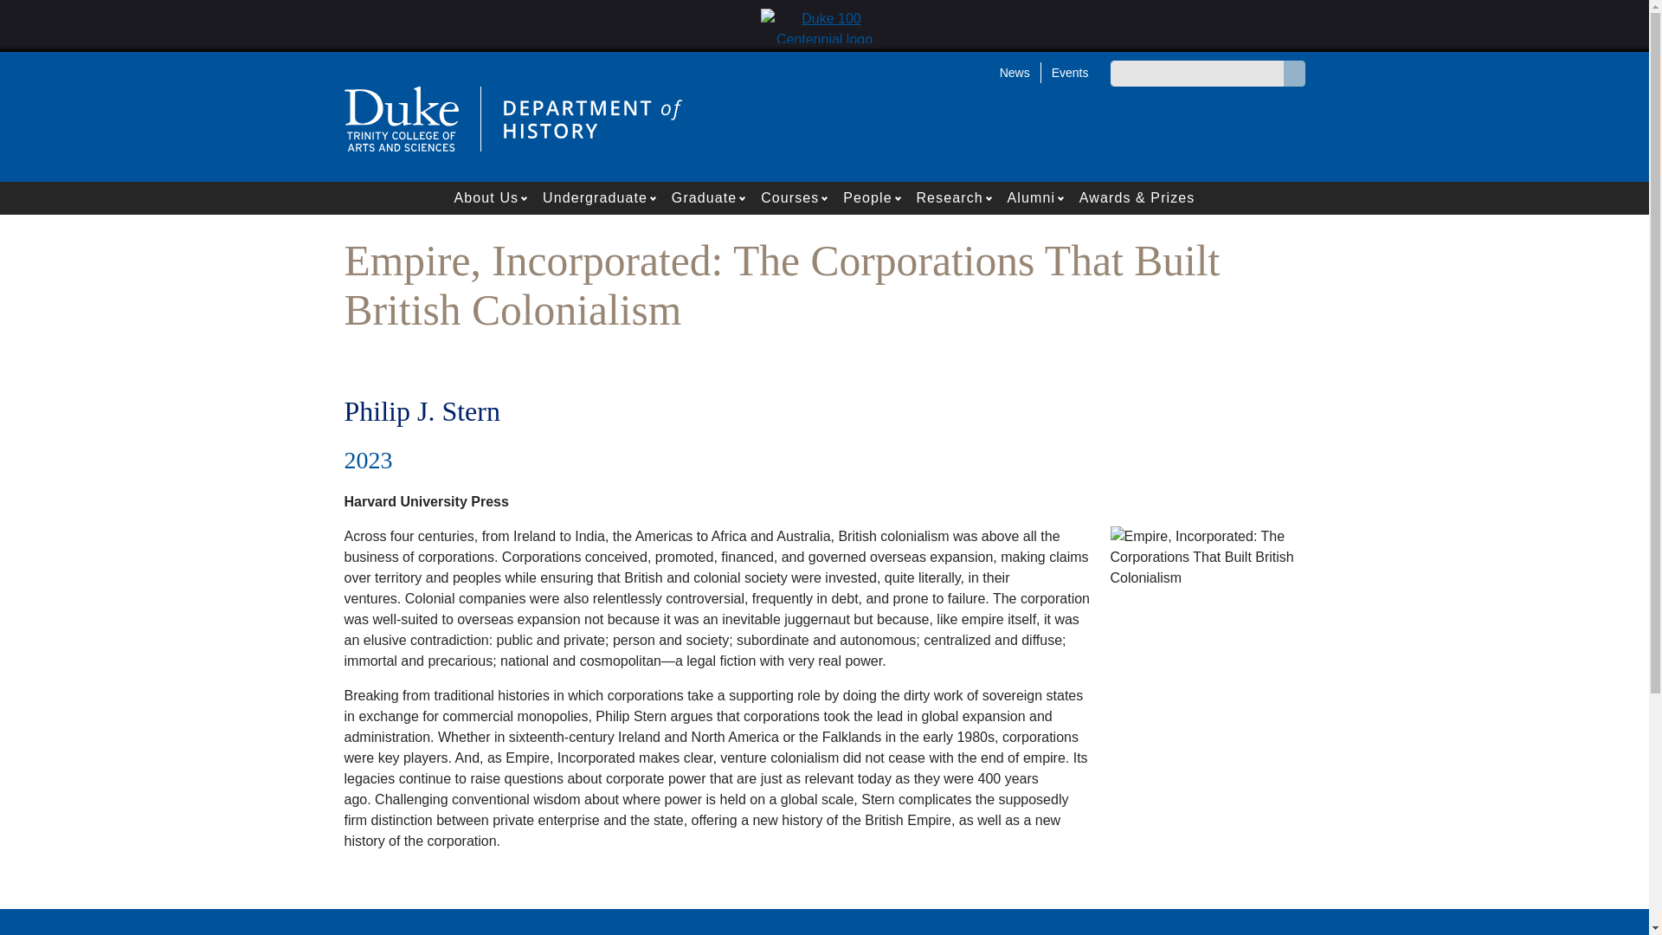  I want to click on Open Undergraduate submenu, so click(654, 197).